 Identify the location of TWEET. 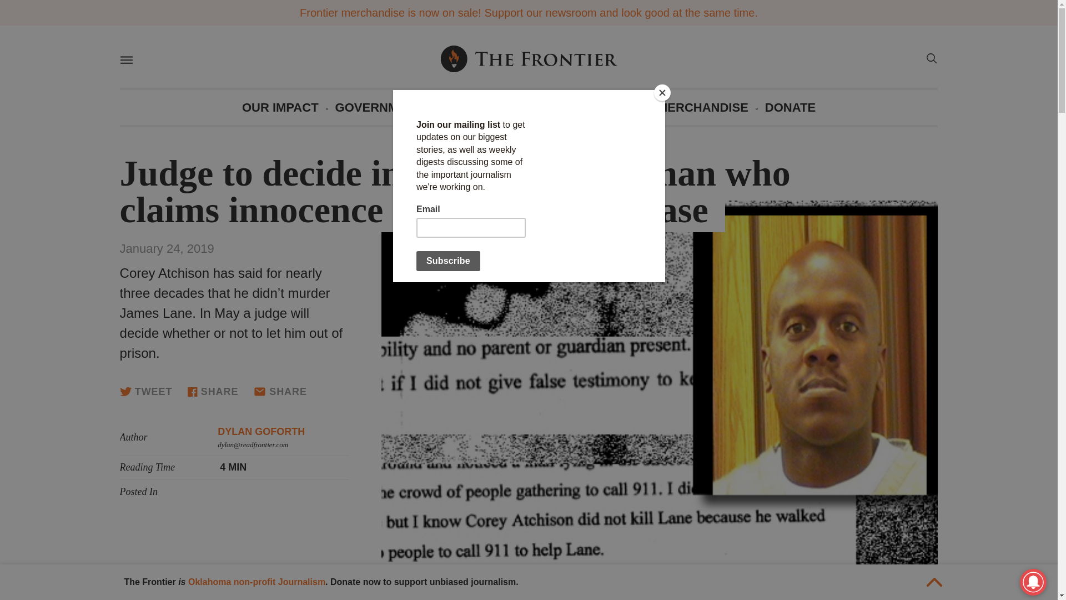
(146, 391).